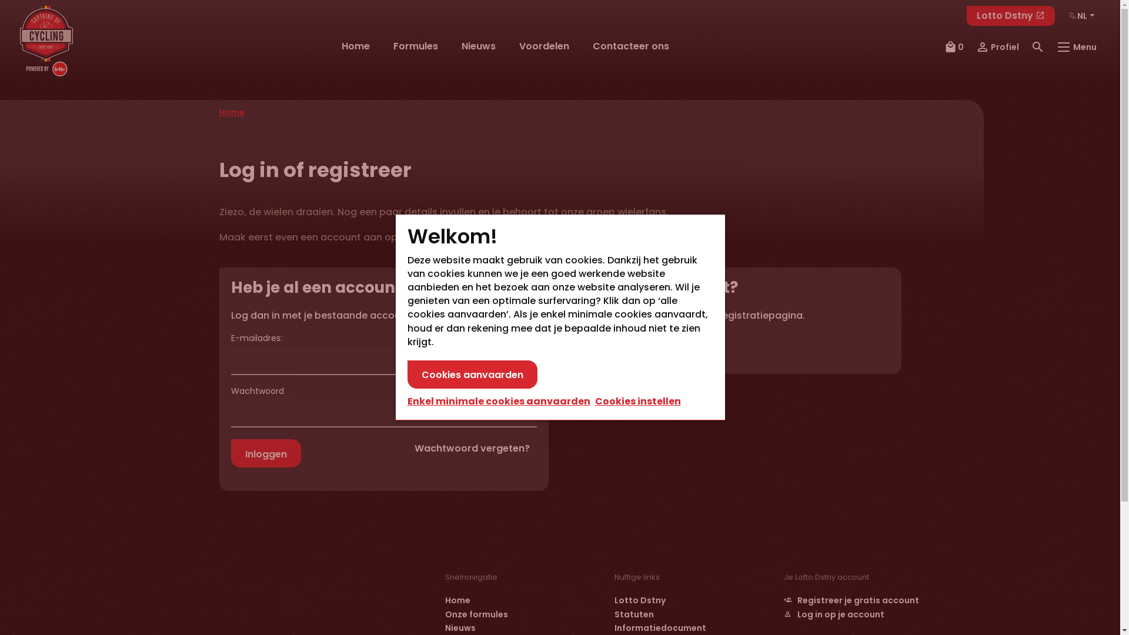  I want to click on Lotto Dstny, so click(640, 600).